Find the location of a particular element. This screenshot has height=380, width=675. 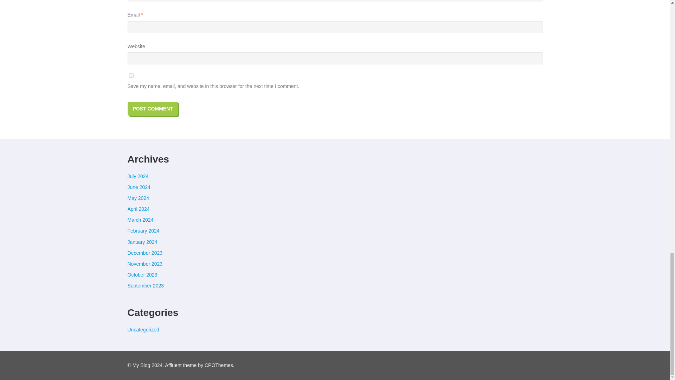

December 2023 is located at coordinates (145, 253).